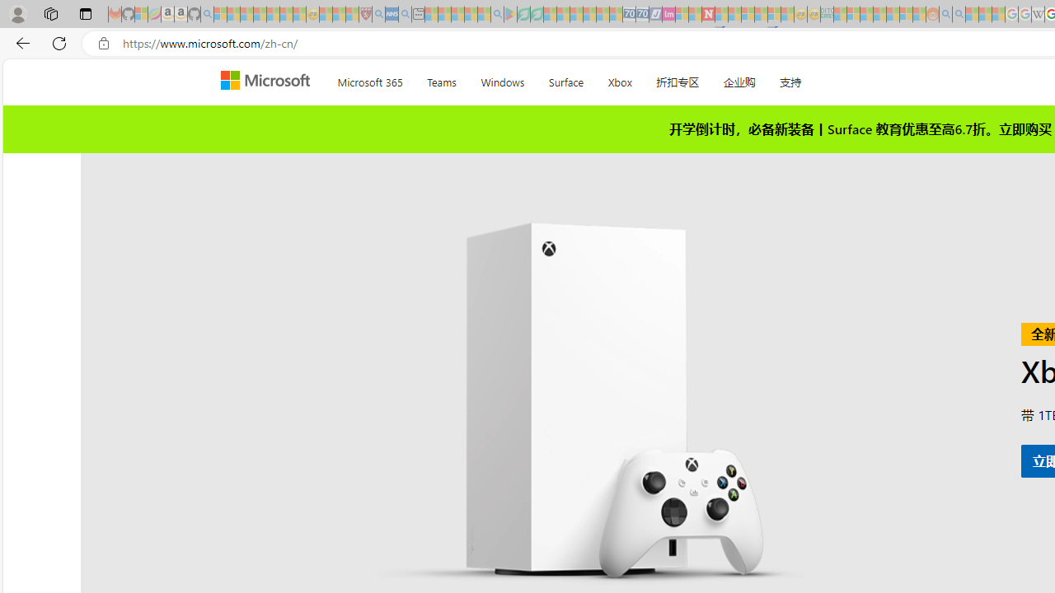 The width and height of the screenshot is (1055, 593). What do you see at coordinates (565, 79) in the screenshot?
I see `Surface` at bounding box center [565, 79].